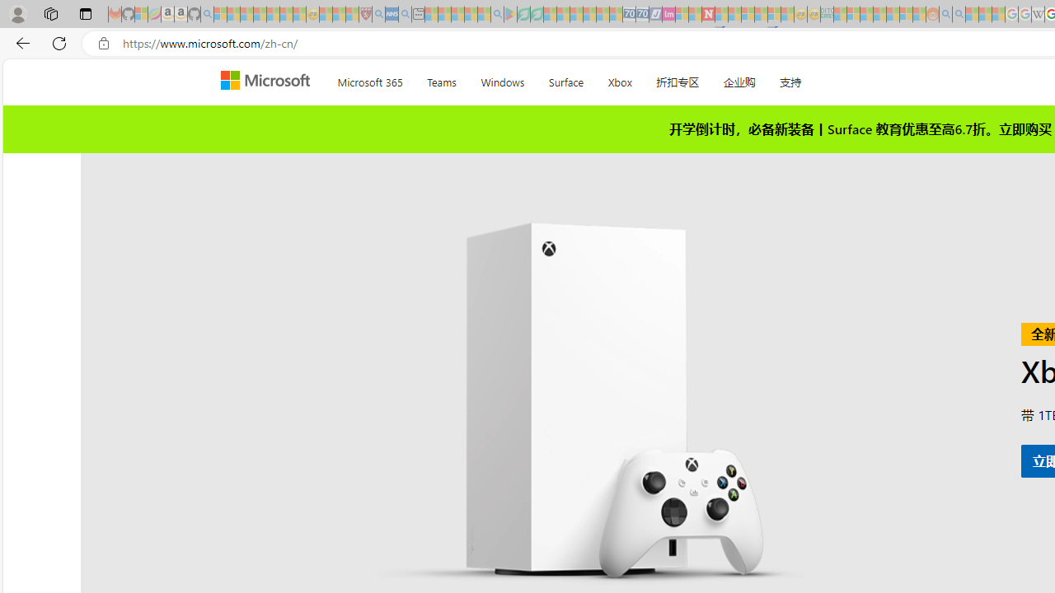 The width and height of the screenshot is (1055, 593). What do you see at coordinates (565, 79) in the screenshot?
I see `Surface` at bounding box center [565, 79].